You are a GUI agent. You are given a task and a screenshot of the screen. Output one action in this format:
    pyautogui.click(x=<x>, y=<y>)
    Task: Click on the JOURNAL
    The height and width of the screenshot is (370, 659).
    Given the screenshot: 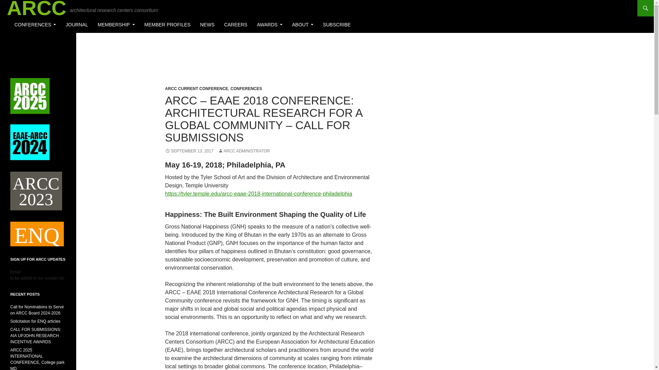 What is the action you would take?
    pyautogui.click(x=77, y=25)
    